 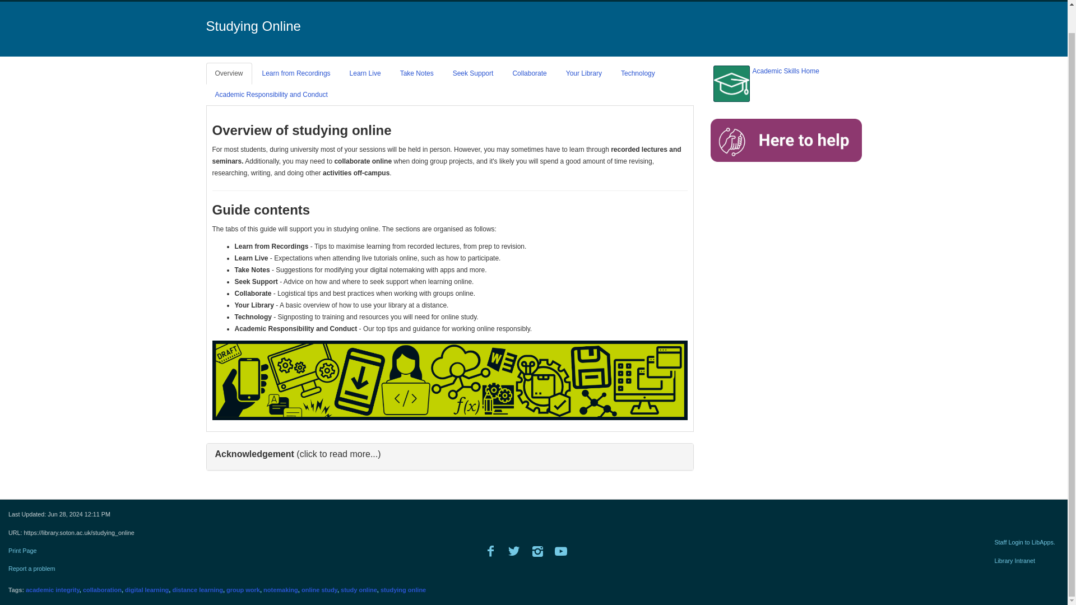 I want to click on Subject Guides, so click(x=658, y=1).